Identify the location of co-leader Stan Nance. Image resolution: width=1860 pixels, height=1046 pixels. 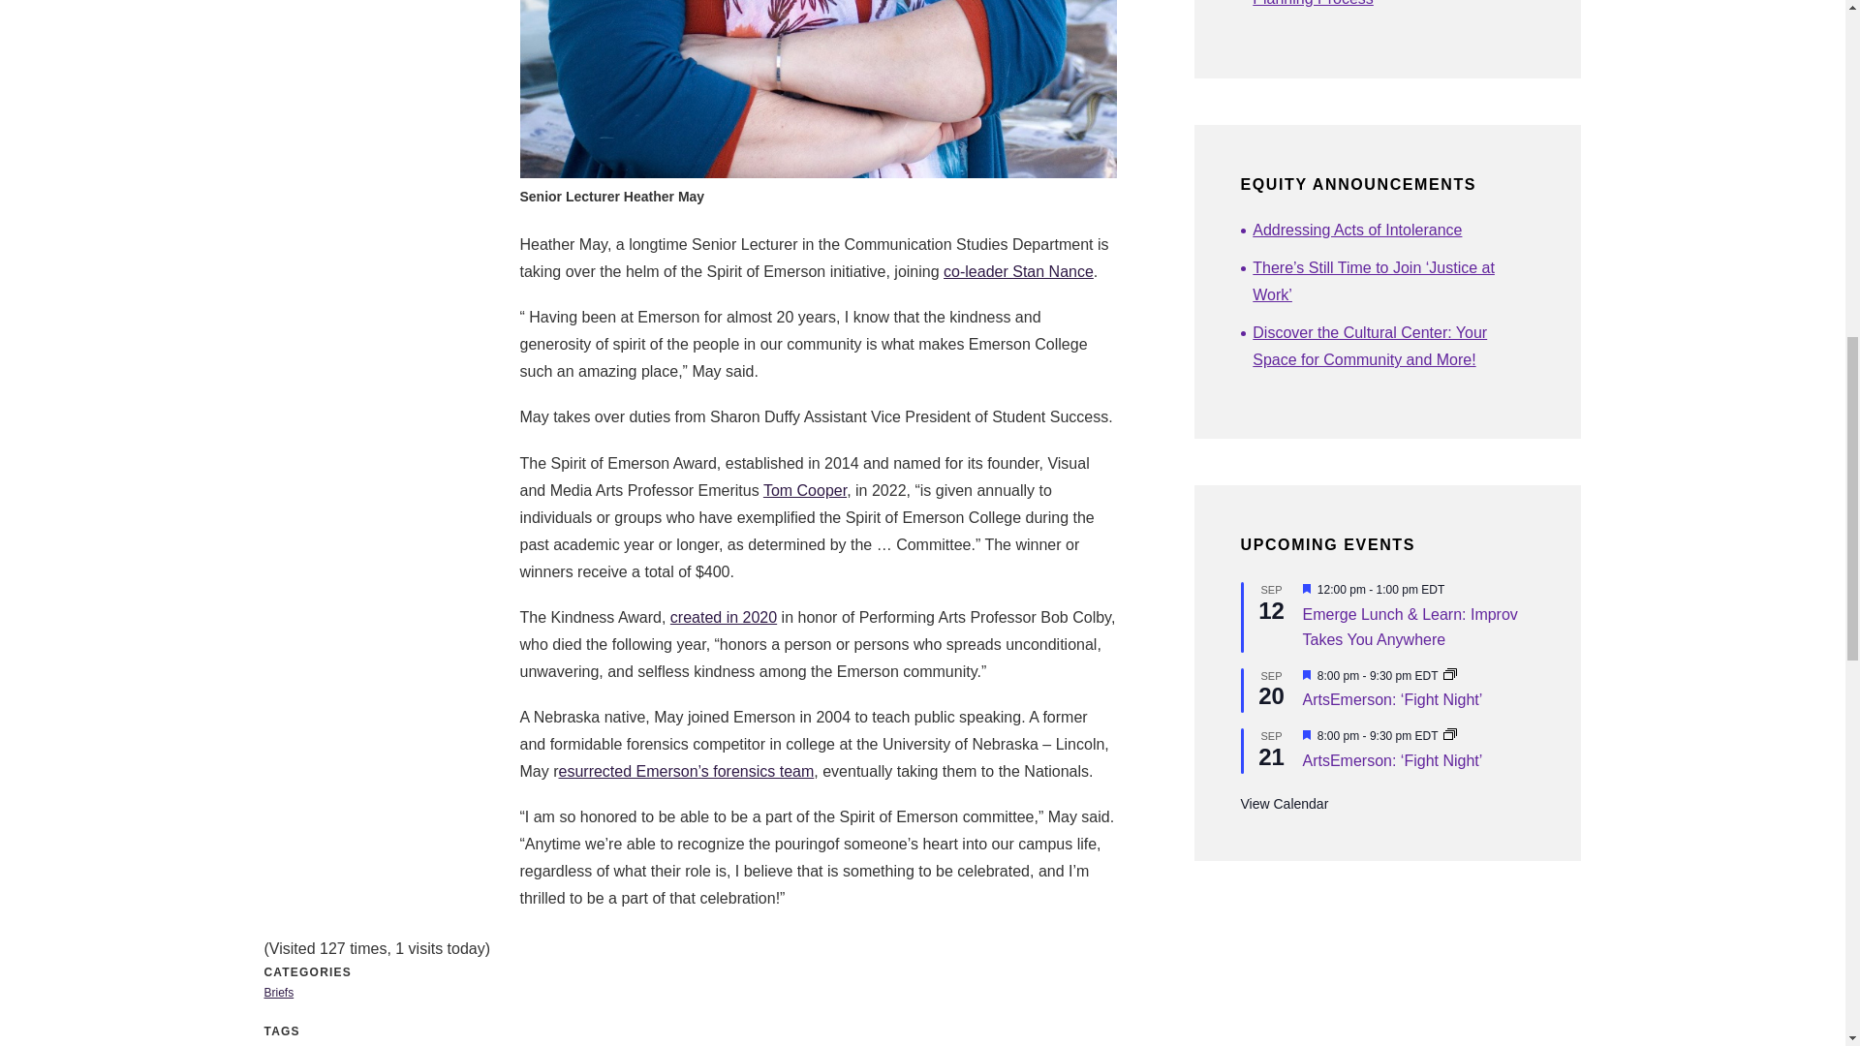
(1017, 271).